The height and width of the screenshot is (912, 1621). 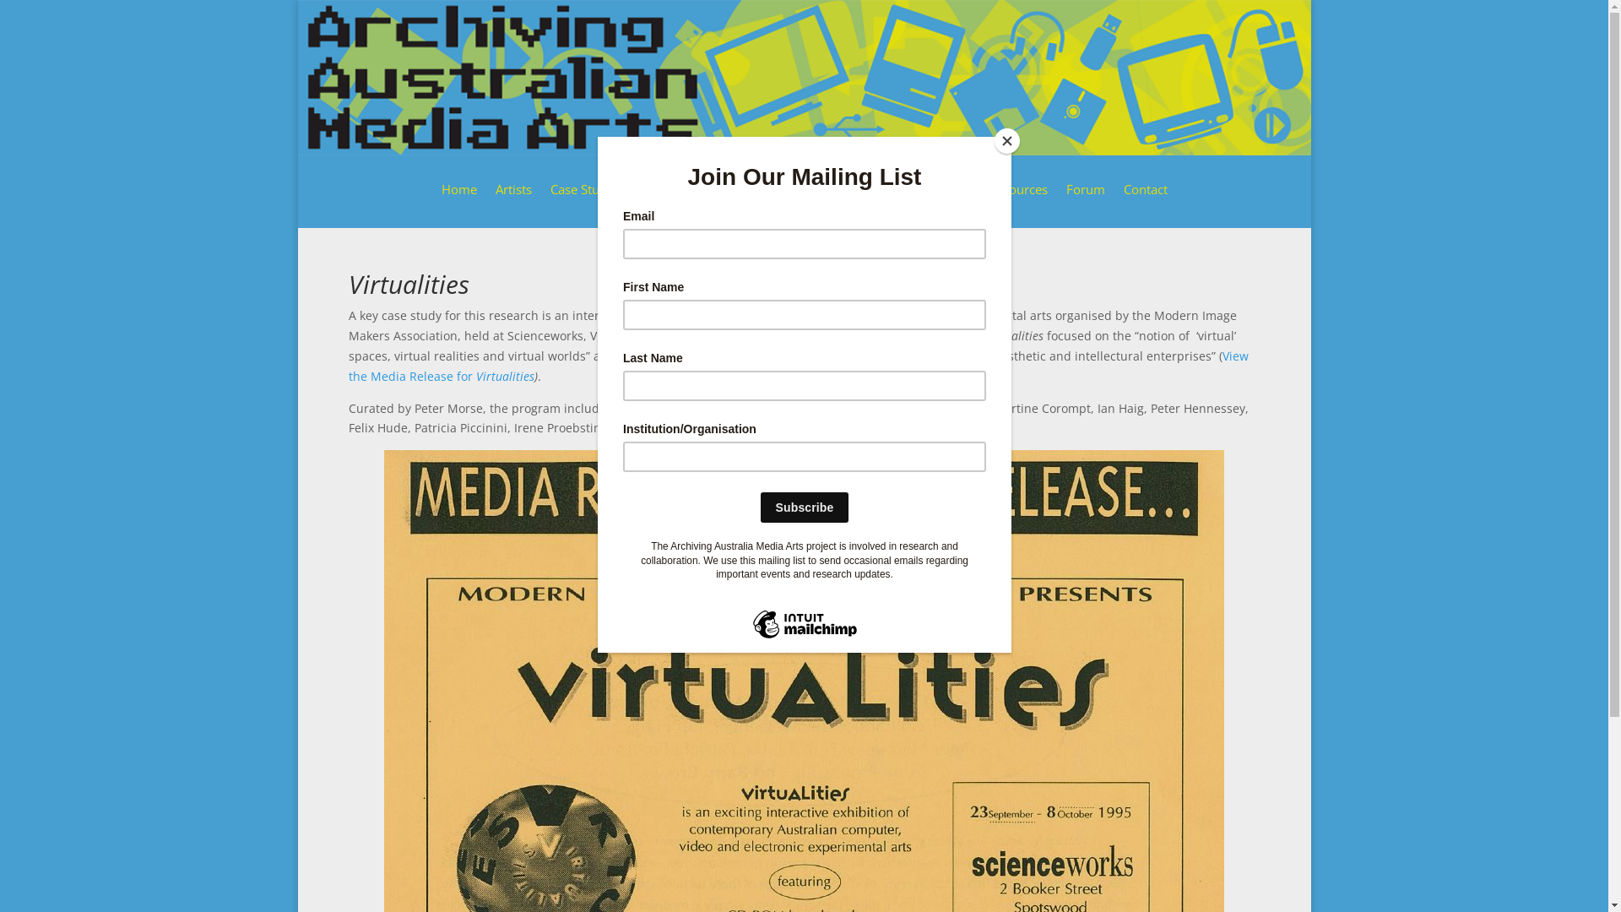 What do you see at coordinates (1017, 201) in the screenshot?
I see `Resources` at bounding box center [1017, 201].